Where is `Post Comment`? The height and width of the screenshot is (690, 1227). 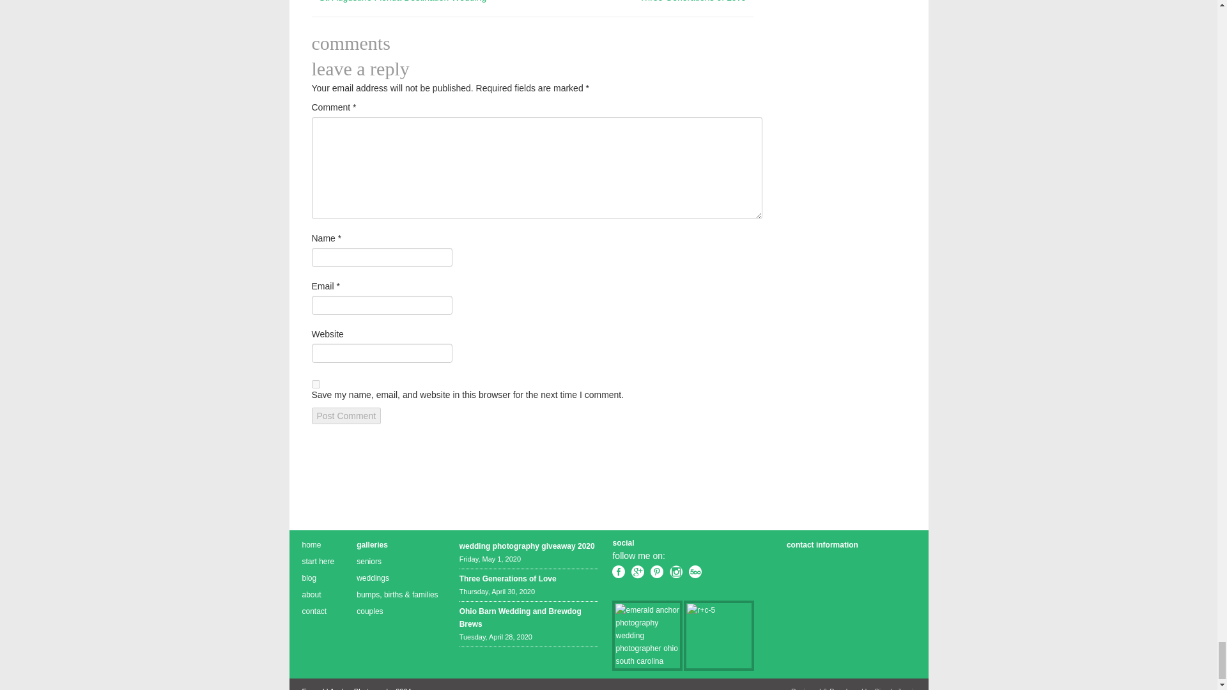
Post Comment is located at coordinates (346, 416).